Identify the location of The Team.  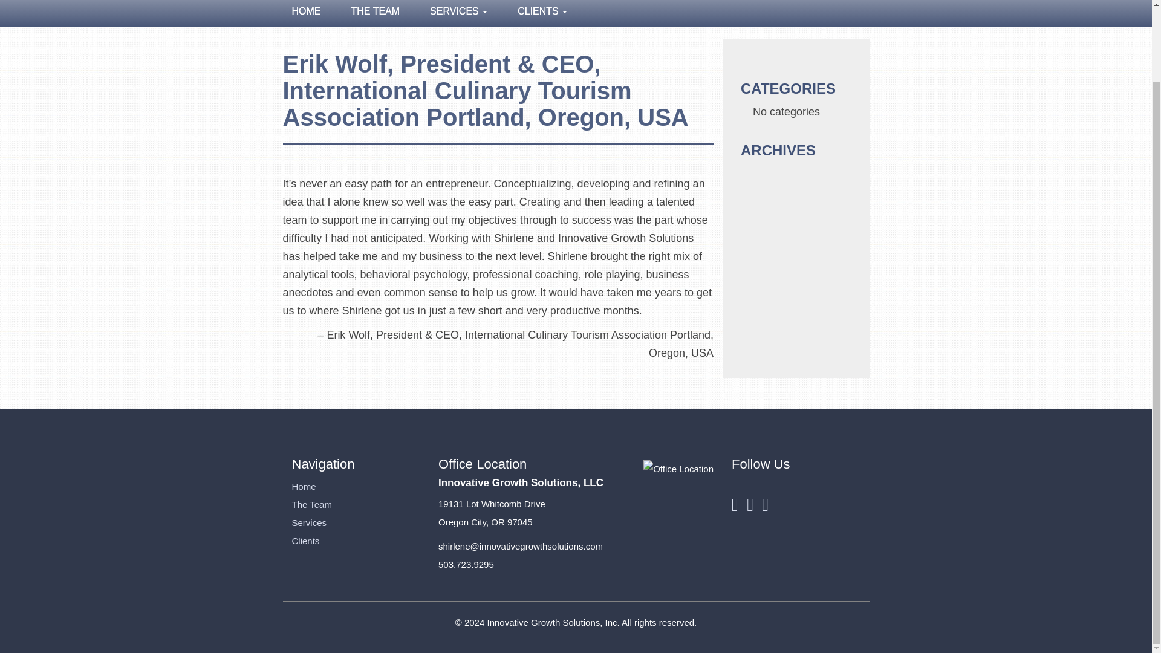
(311, 504).